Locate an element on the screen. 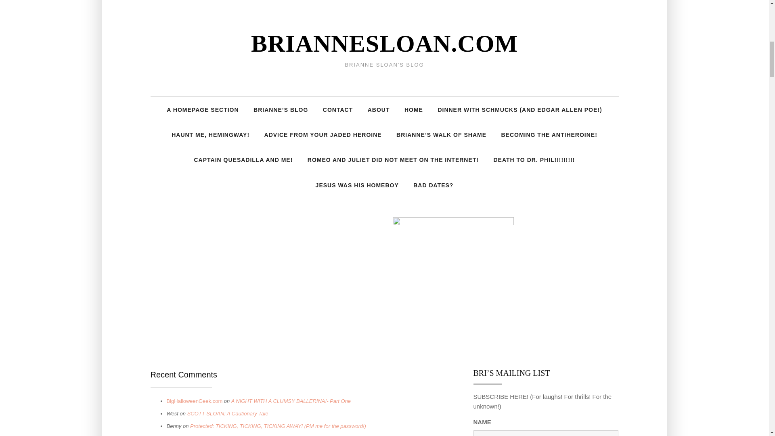 This screenshot has width=775, height=436. CONTACT is located at coordinates (337, 110).